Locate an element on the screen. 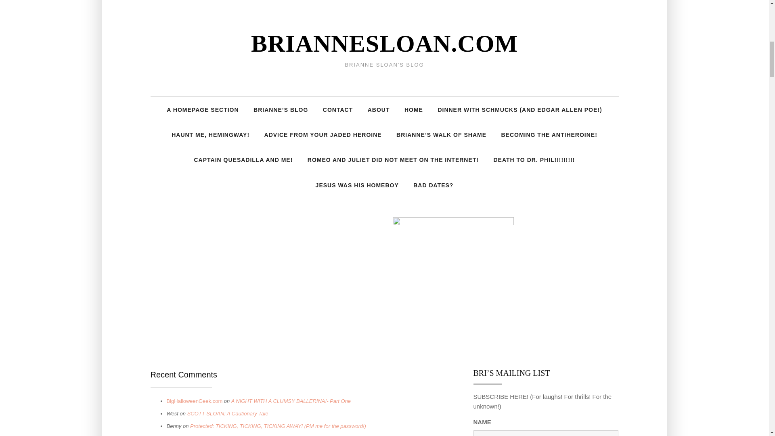 This screenshot has width=775, height=436. CONTACT is located at coordinates (337, 110).